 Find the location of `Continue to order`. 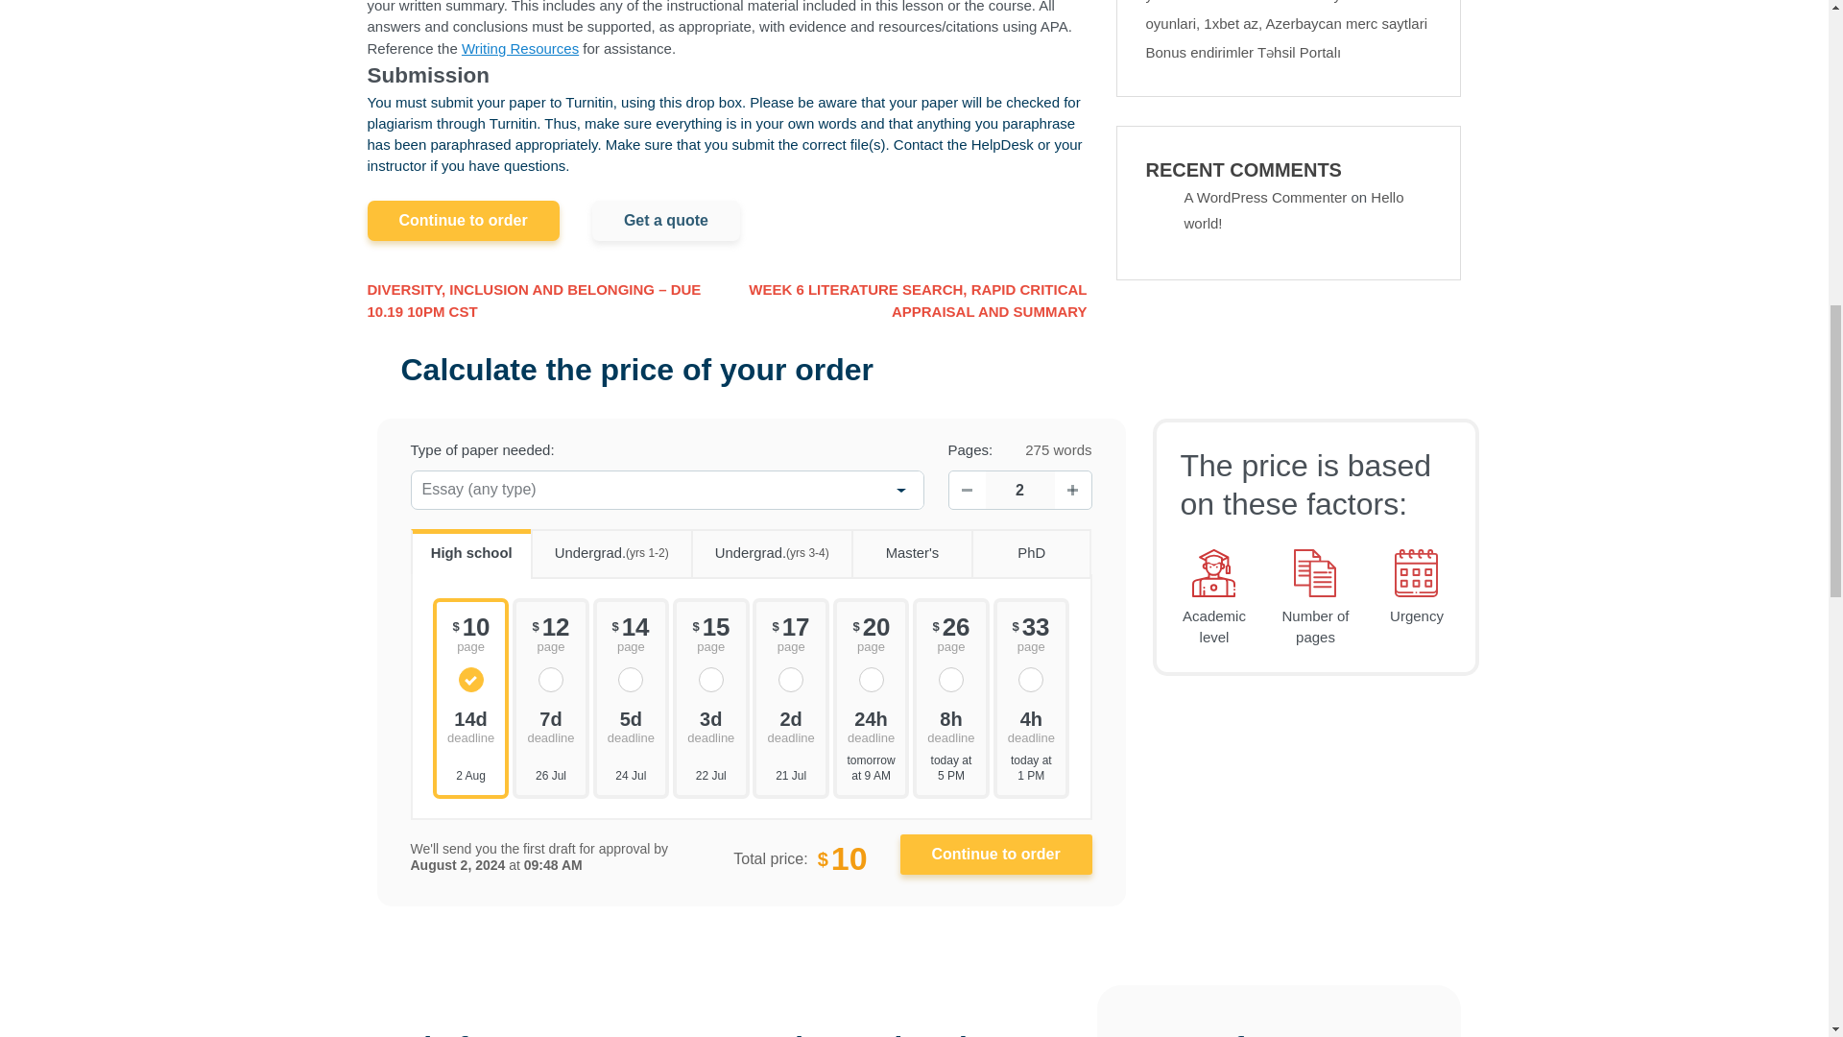

Continue to order is located at coordinates (463, 221).